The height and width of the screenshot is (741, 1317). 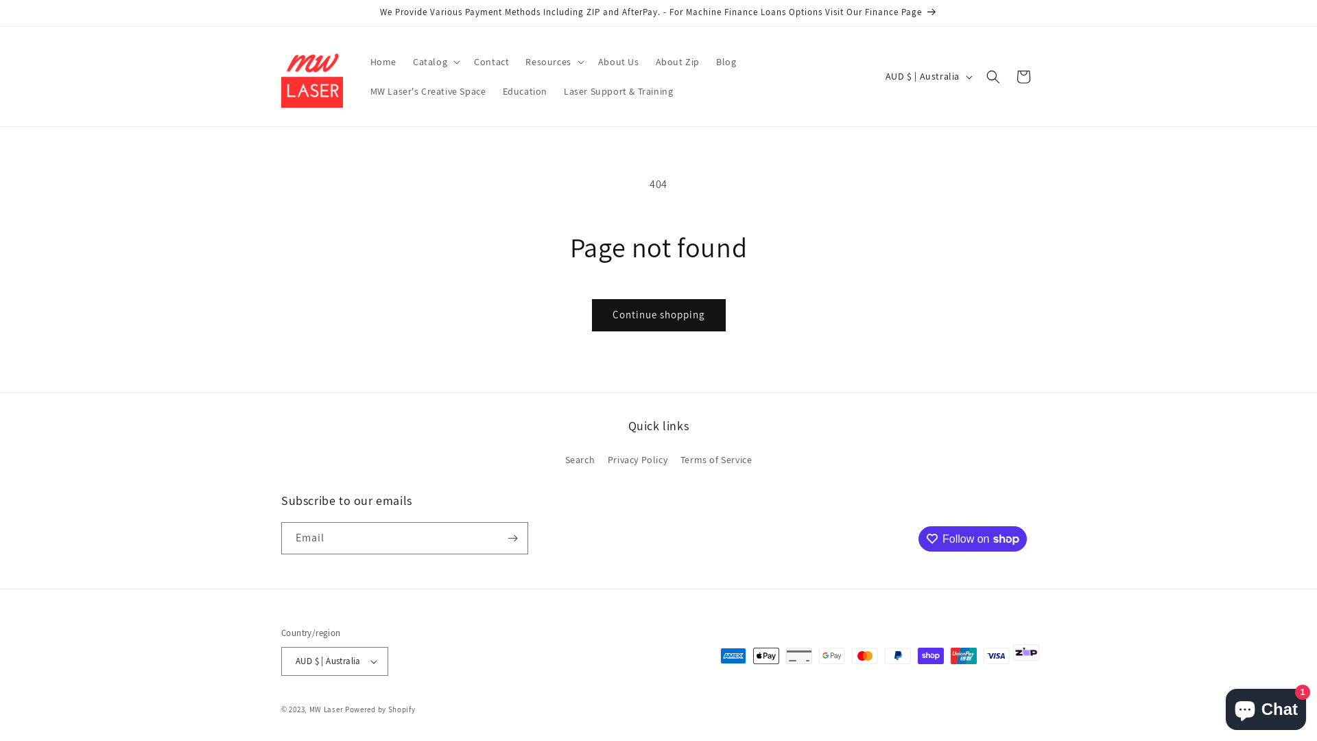 What do you see at coordinates (380, 709) in the screenshot?
I see `Powered by Shopify` at bounding box center [380, 709].